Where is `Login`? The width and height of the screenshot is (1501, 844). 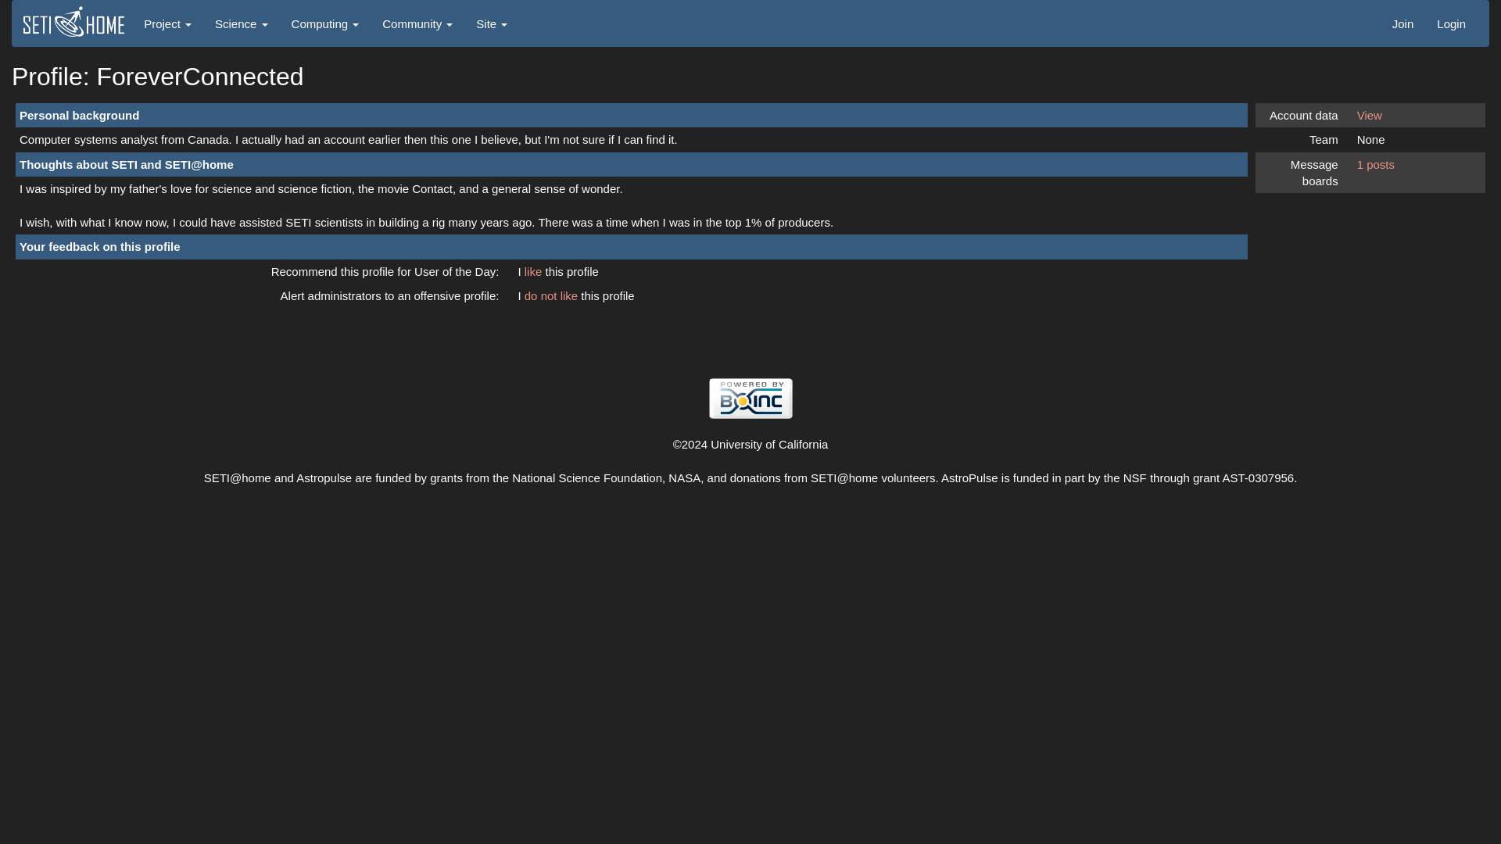 Login is located at coordinates (1451, 23).